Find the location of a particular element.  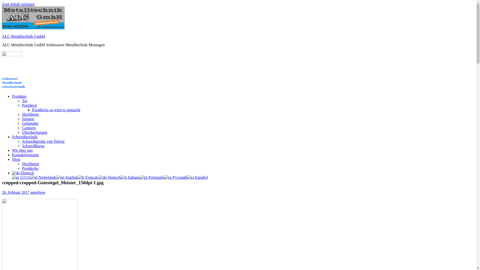

Italiano is located at coordinates (130, 177).